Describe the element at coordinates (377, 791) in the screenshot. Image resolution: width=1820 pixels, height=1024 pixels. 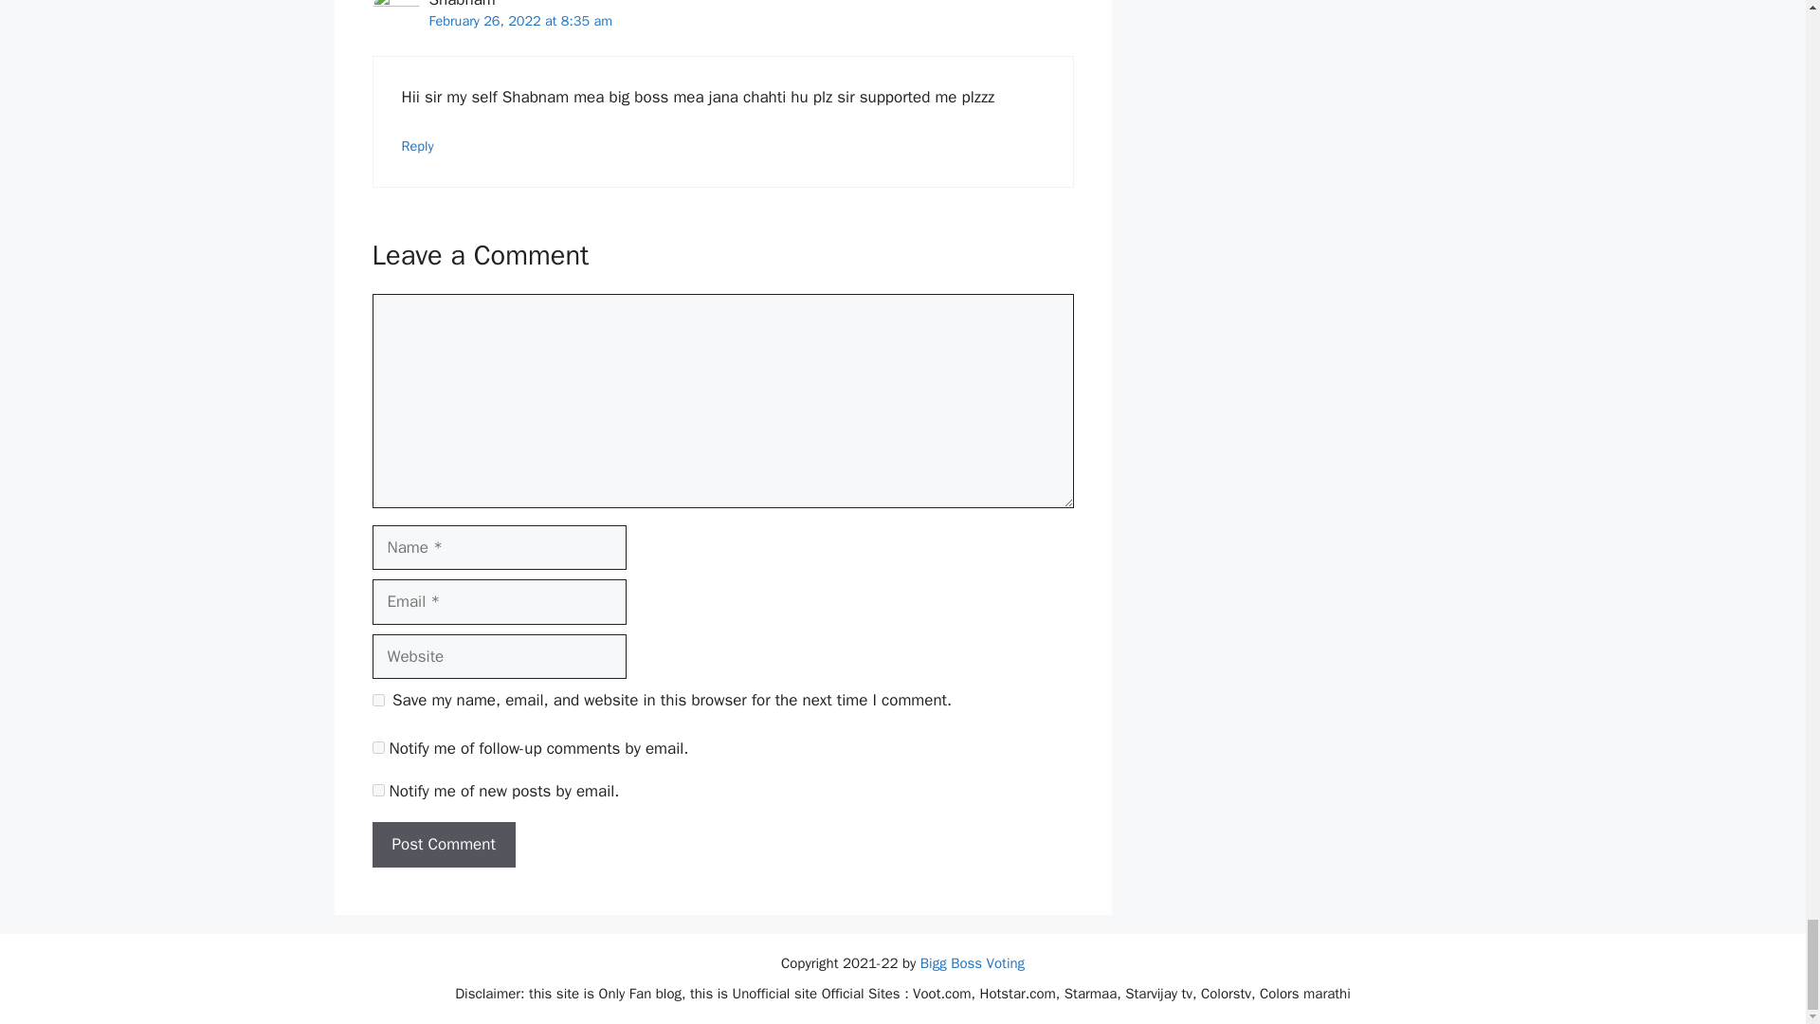
I see `subscribe` at that location.